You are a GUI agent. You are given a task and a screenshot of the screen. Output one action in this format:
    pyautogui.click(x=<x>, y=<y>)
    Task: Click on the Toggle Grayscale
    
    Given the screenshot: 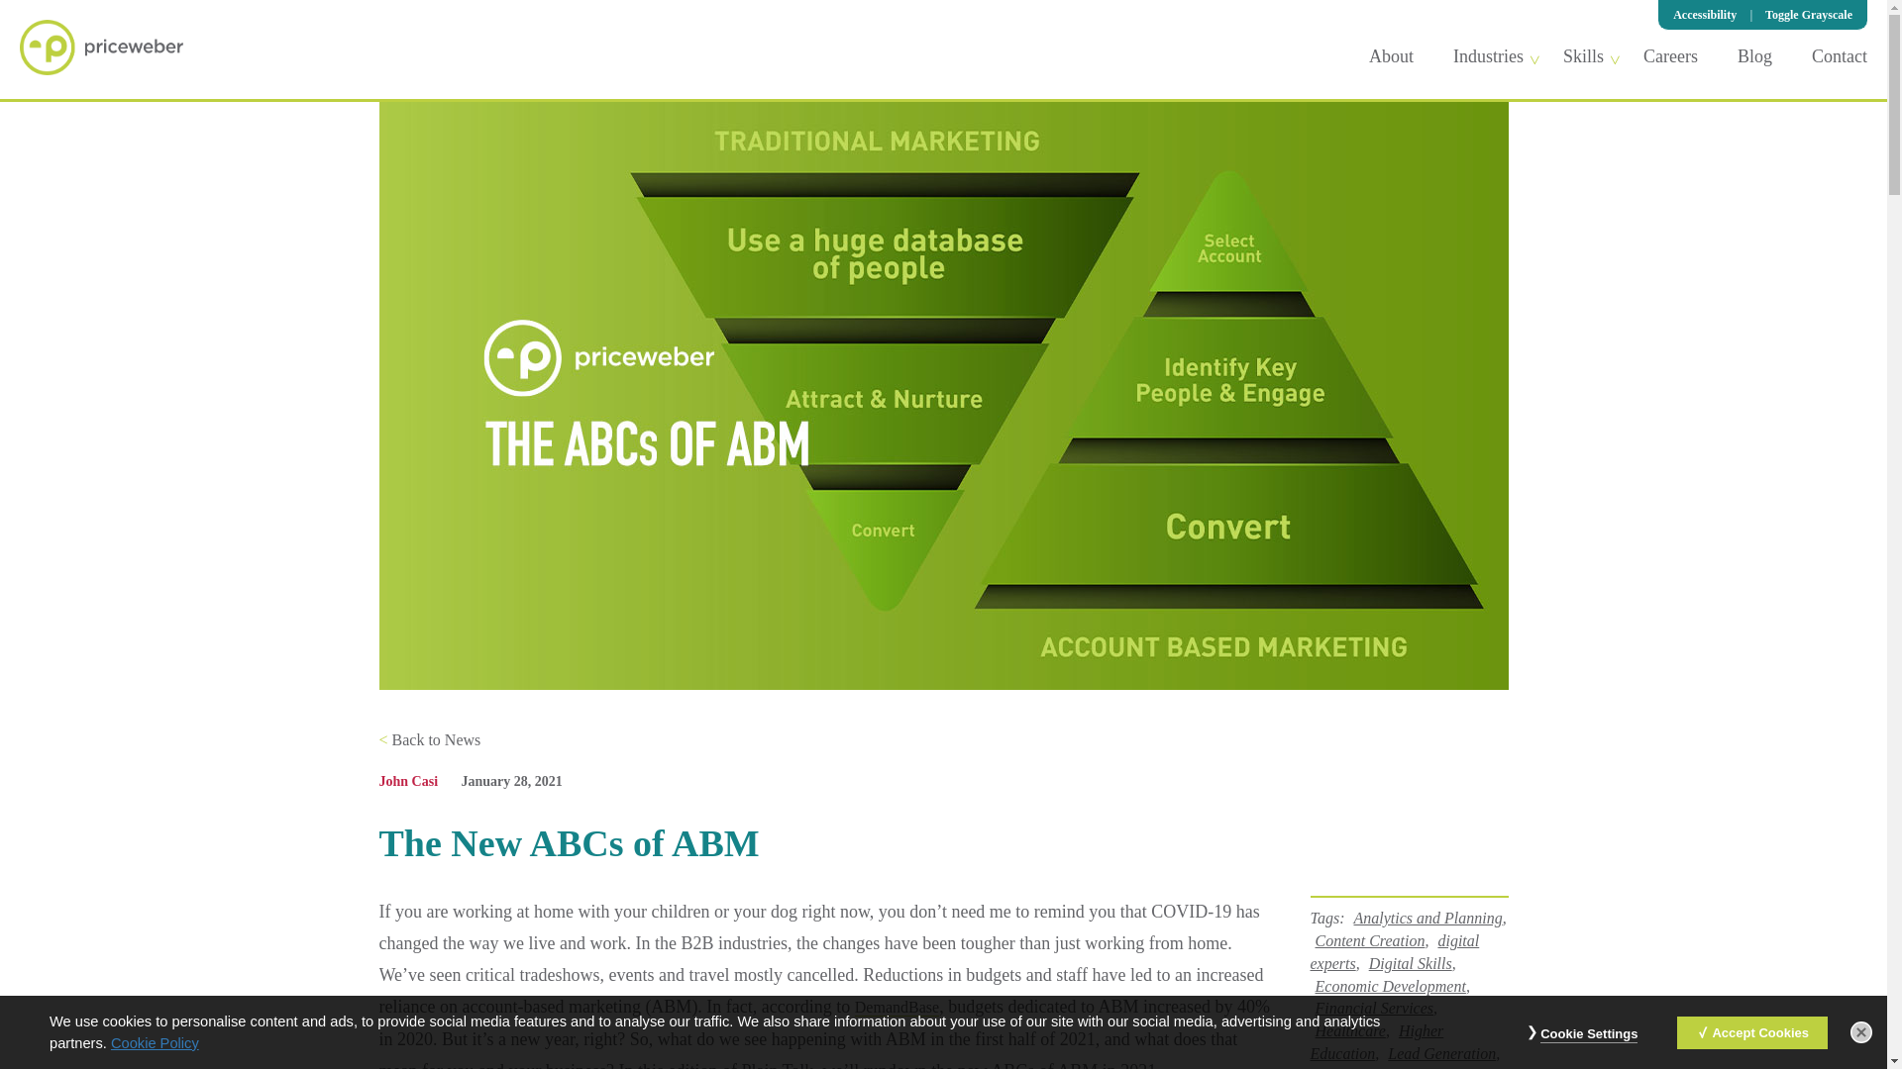 What is the action you would take?
    pyautogui.click(x=1809, y=14)
    